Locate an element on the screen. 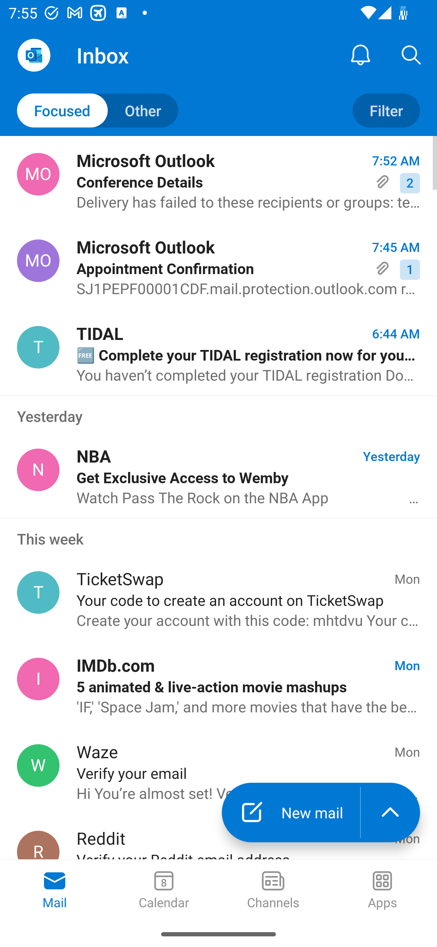 This screenshot has width=437, height=947. Open Navigation Drawer is located at coordinates (34, 55).